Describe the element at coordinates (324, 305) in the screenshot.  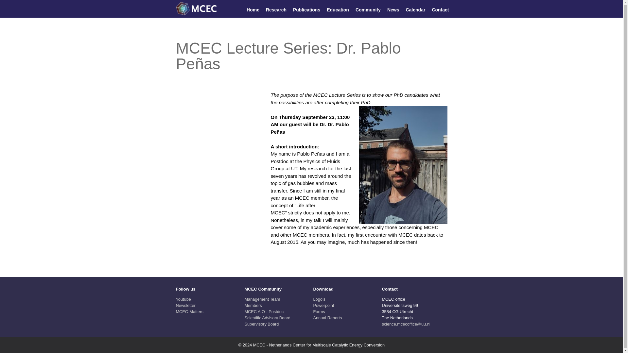
I see `Powerpoint` at that location.